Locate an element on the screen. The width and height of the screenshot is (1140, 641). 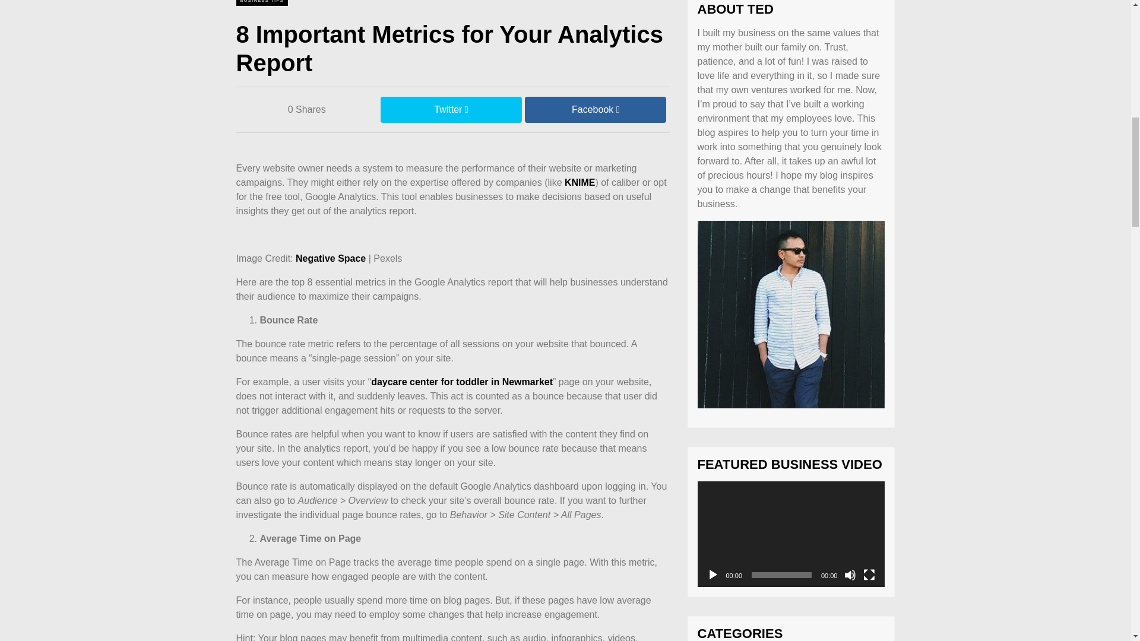
0 Shares is located at coordinates (306, 110).